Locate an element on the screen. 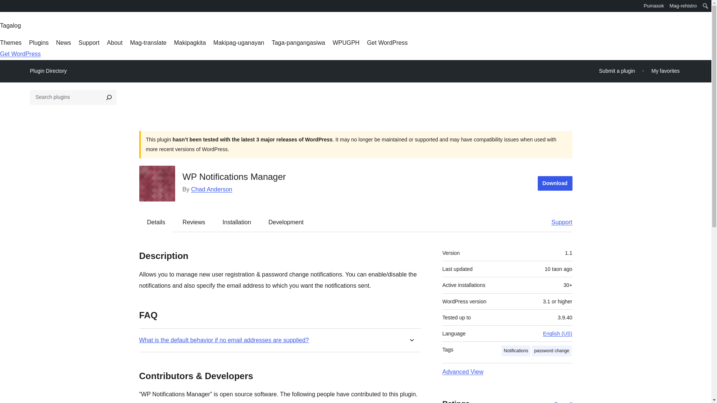 Image resolution: width=717 pixels, height=403 pixels. Support is located at coordinates (558, 222).